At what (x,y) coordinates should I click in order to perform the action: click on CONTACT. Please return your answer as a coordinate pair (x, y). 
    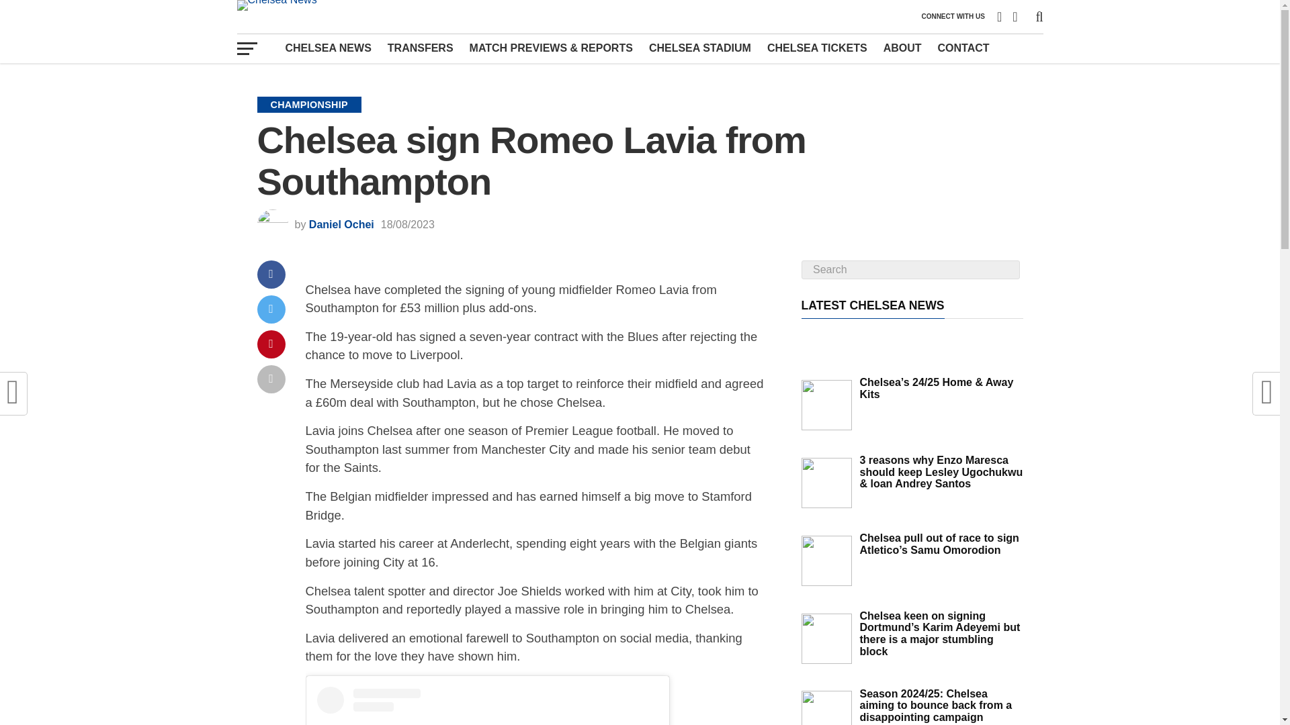
    Looking at the image, I should click on (963, 48).